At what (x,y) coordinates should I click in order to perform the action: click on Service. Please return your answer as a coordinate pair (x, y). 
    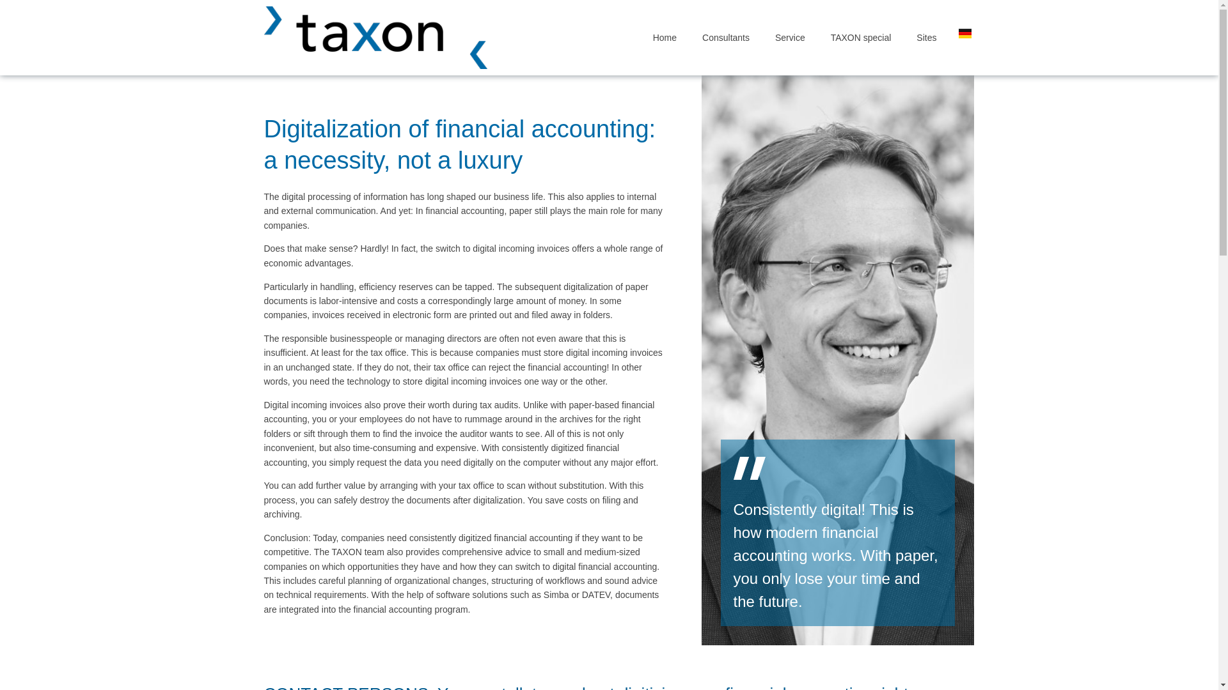
    Looking at the image, I should click on (790, 37).